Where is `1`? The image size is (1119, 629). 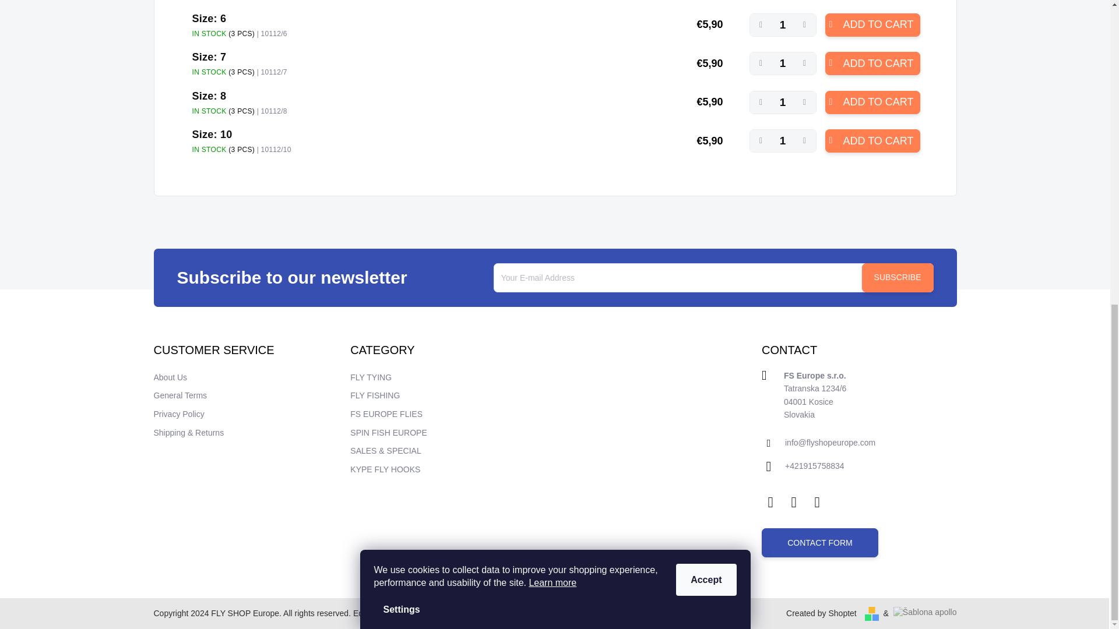
1 is located at coordinates (783, 24).